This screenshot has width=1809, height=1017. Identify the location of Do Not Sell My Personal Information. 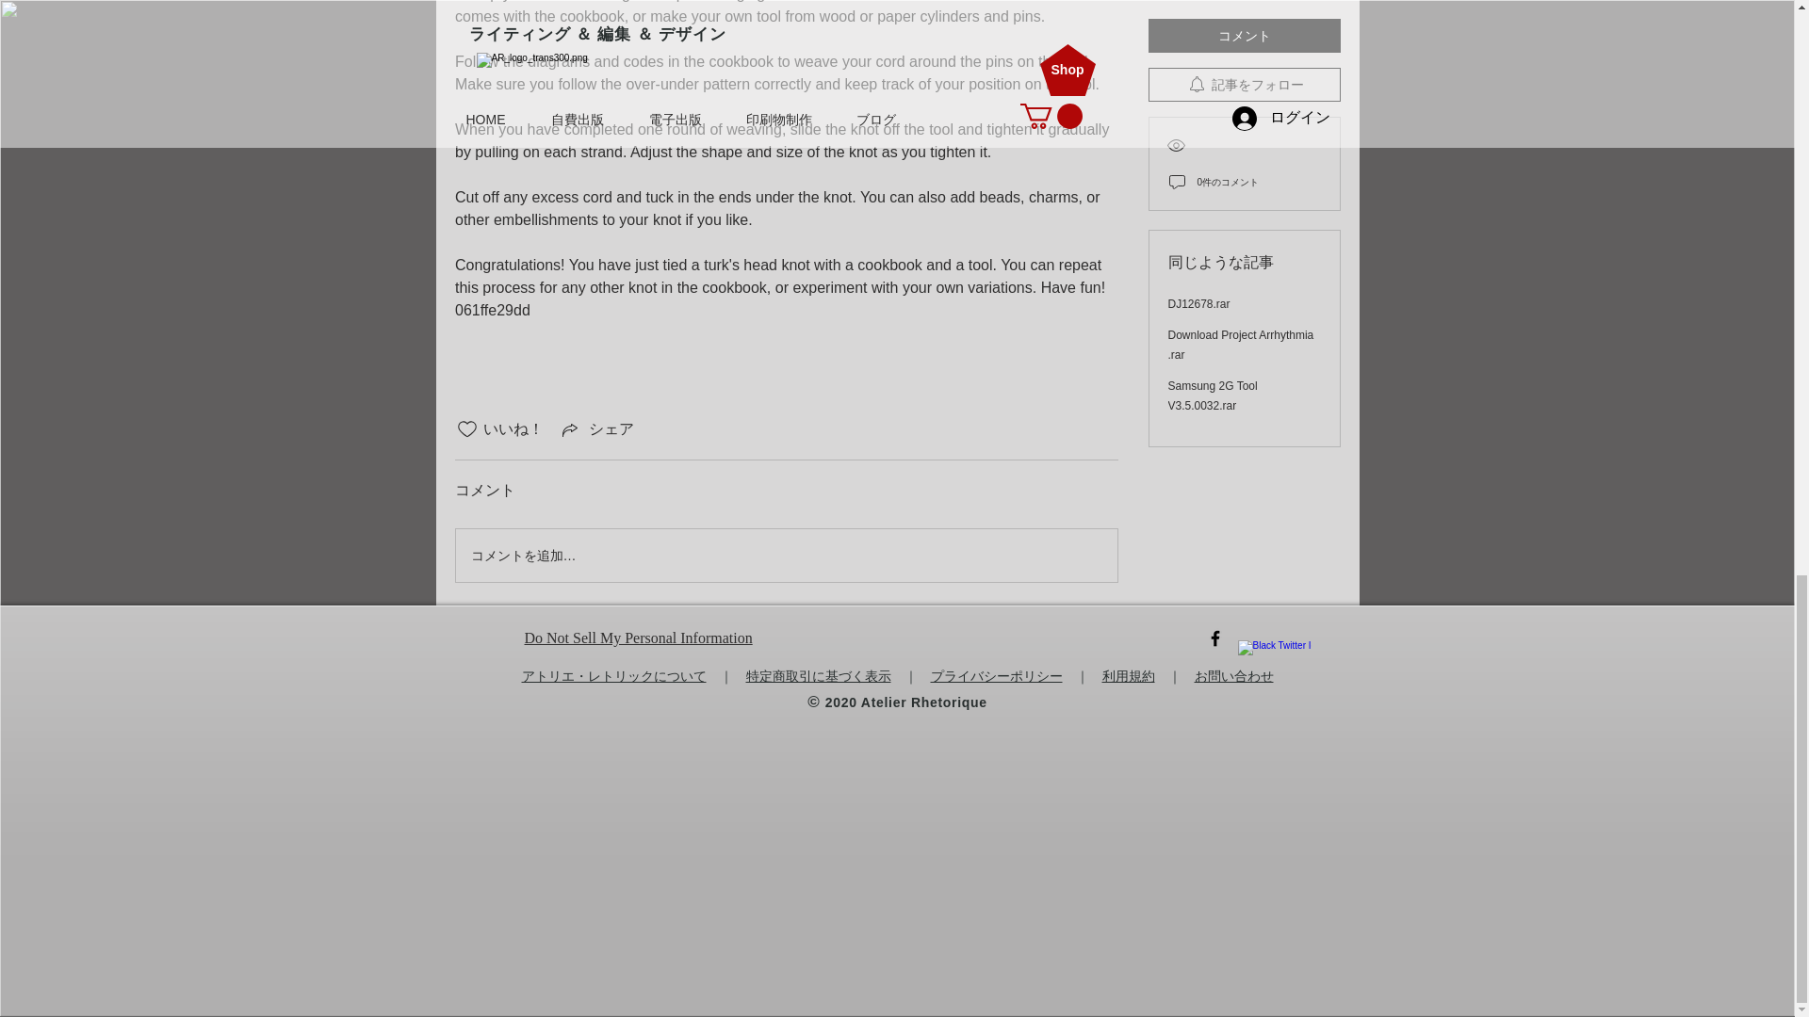
(638, 638).